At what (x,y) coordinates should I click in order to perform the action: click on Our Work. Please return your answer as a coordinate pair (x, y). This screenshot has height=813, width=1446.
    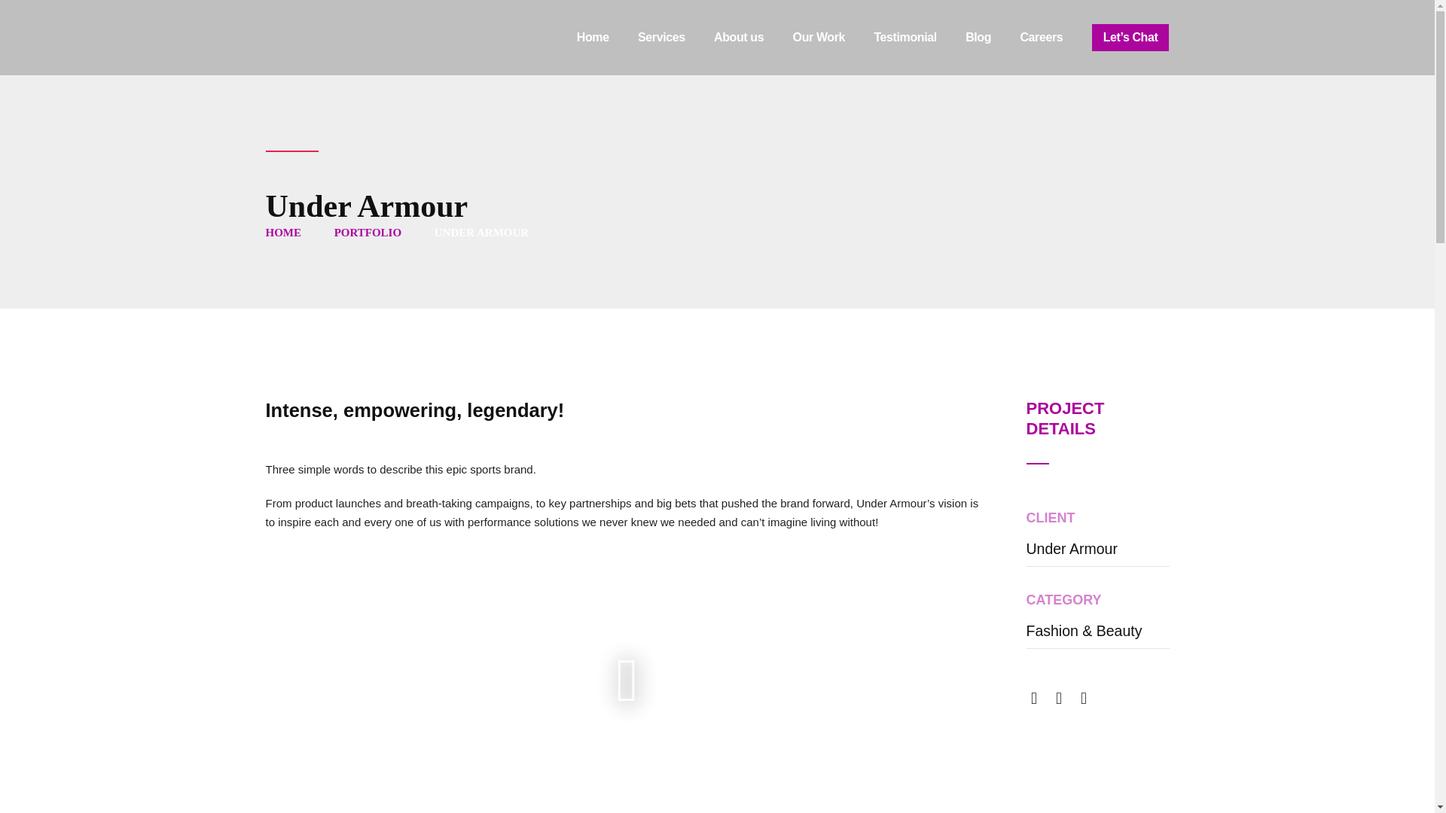
    Looking at the image, I should click on (818, 38).